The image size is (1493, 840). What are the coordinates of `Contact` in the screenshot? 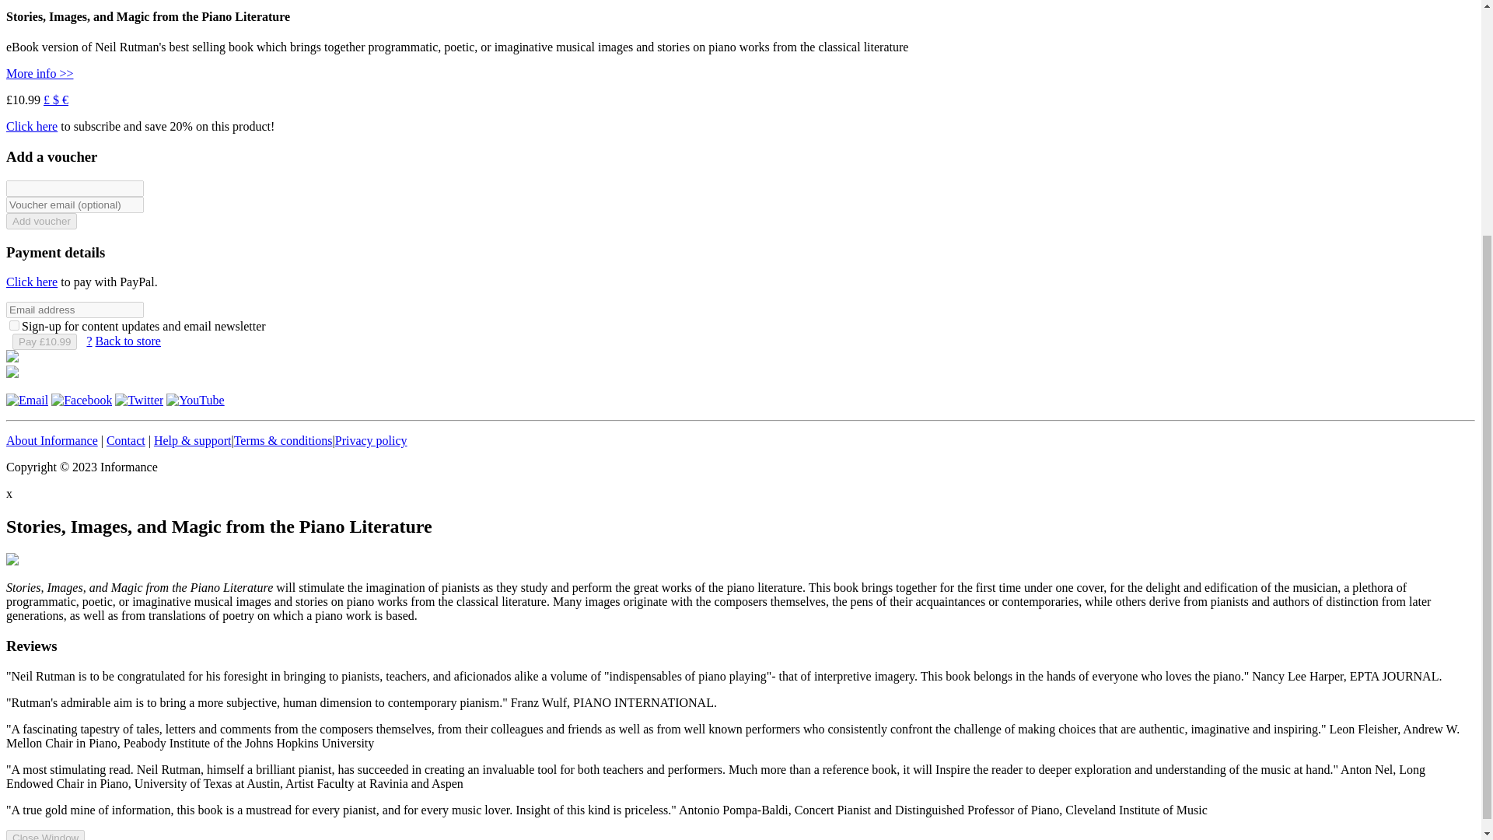 It's located at (125, 440).